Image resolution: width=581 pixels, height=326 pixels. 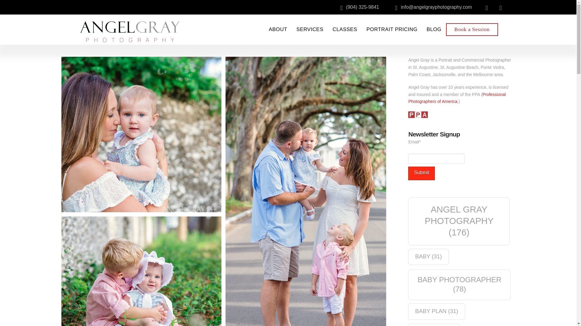 I want to click on SERVICES, so click(x=310, y=29).